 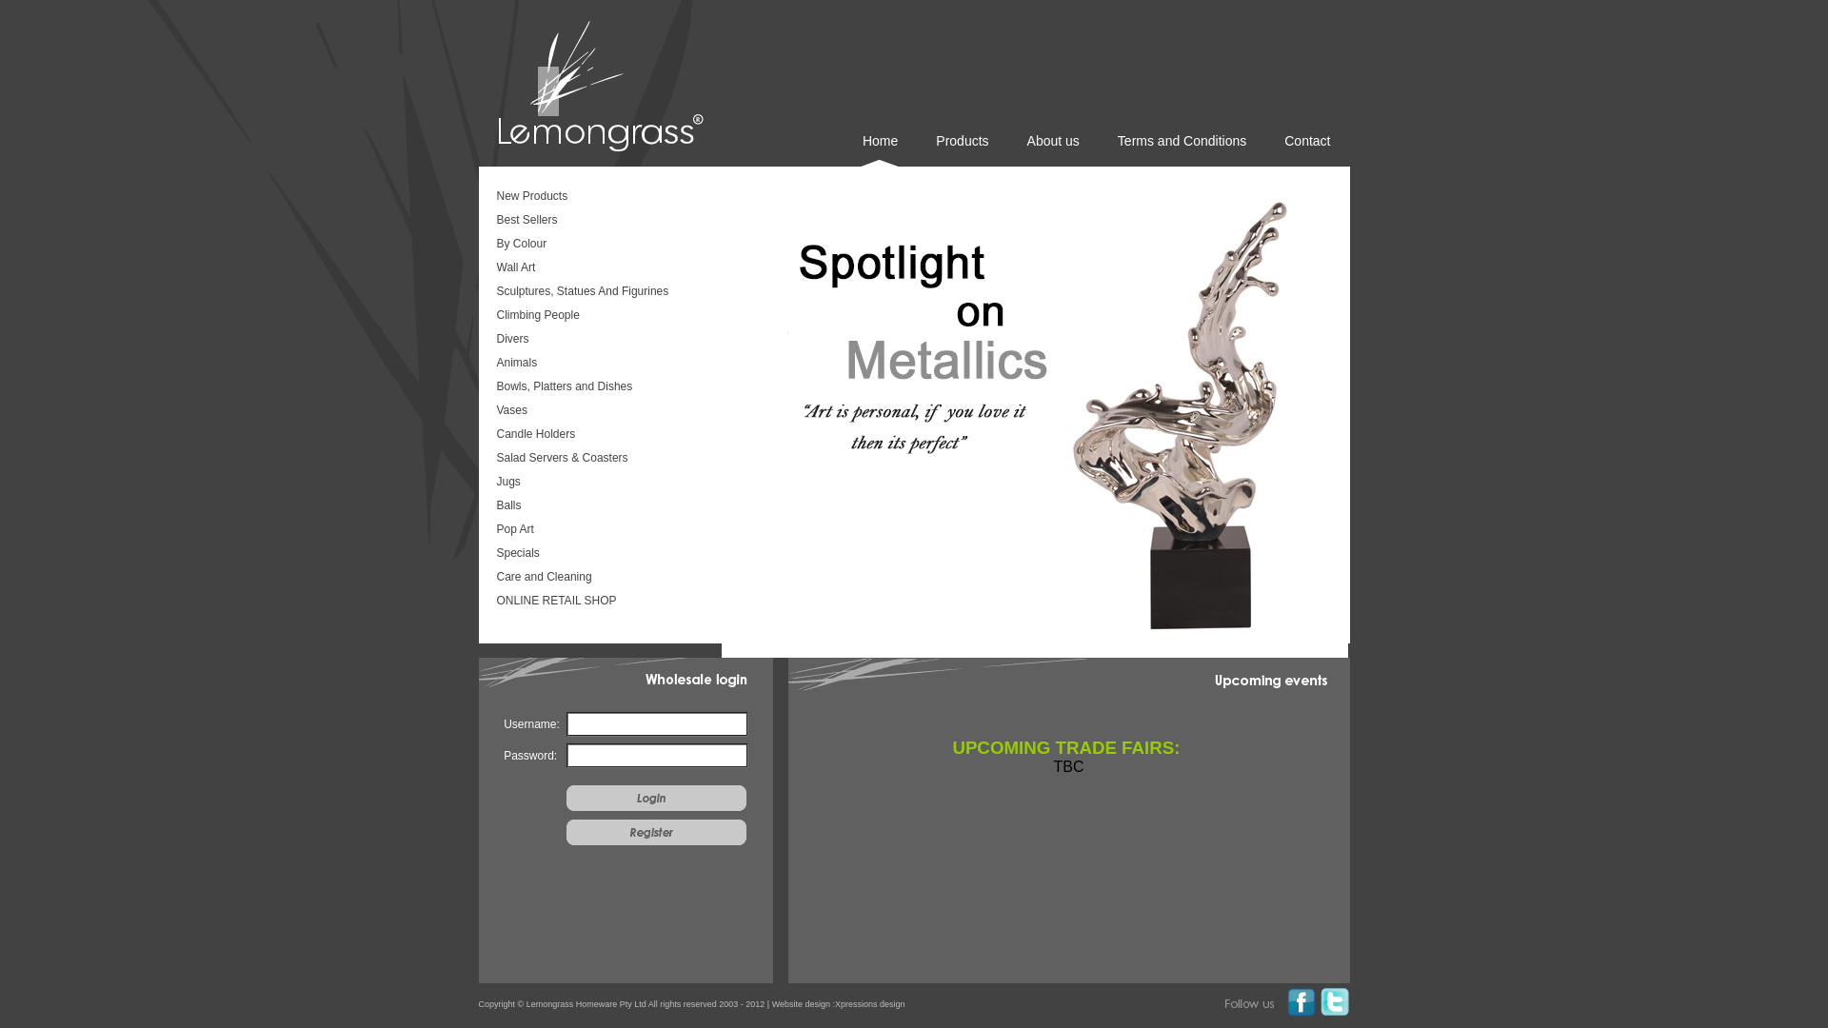 What do you see at coordinates (598, 412) in the screenshot?
I see `Vases` at bounding box center [598, 412].